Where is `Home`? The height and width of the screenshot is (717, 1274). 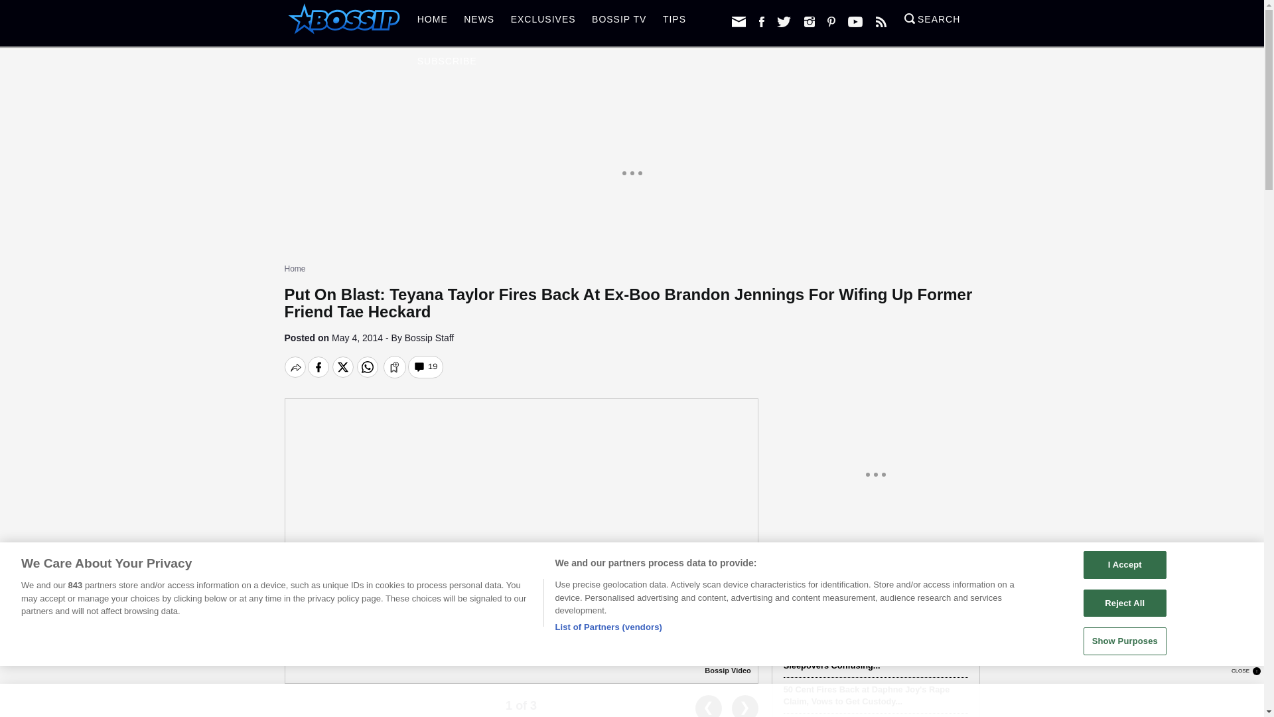
Home is located at coordinates (295, 268).